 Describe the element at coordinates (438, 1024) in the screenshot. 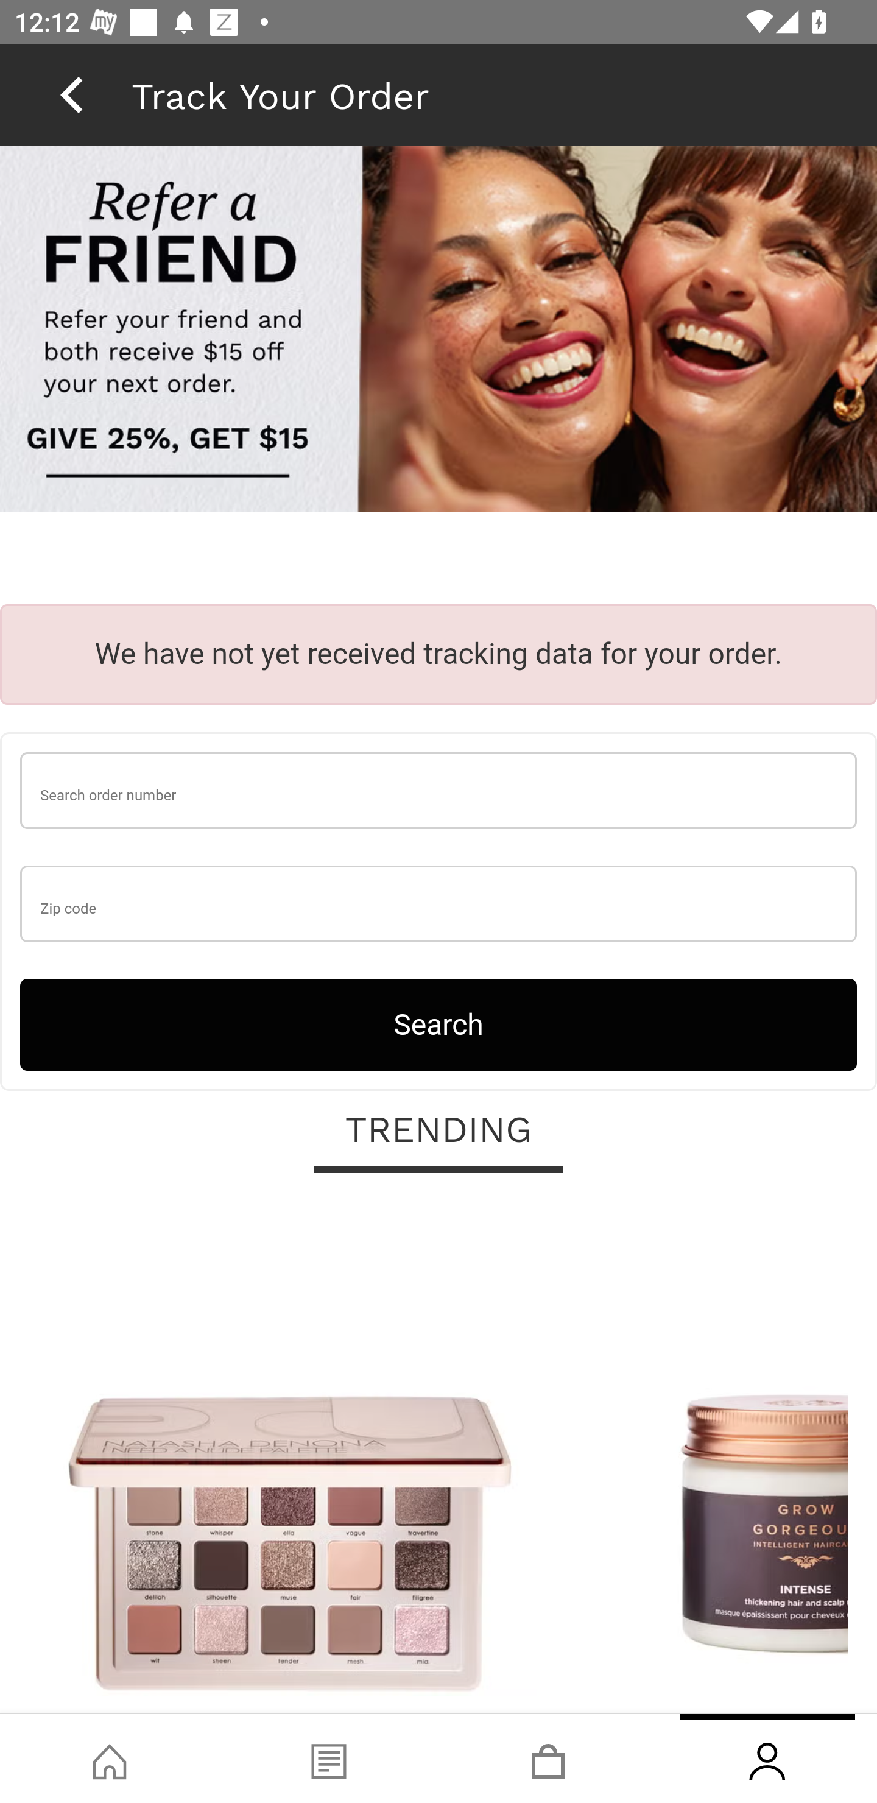

I see `Search` at that location.